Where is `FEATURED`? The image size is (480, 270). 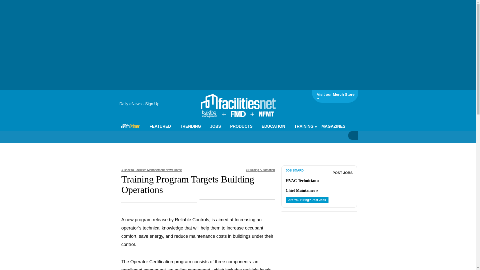 FEATURED is located at coordinates (162, 126).